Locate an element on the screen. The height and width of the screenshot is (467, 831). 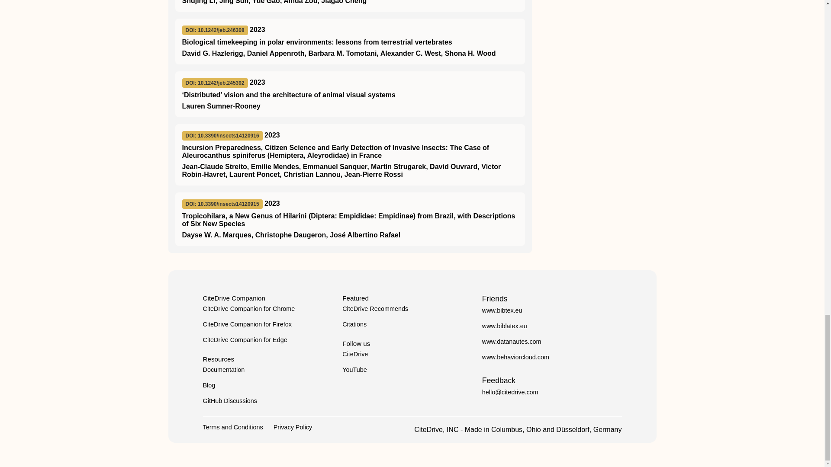
CiteDrive Companion for Firefox is located at coordinates (247, 324).